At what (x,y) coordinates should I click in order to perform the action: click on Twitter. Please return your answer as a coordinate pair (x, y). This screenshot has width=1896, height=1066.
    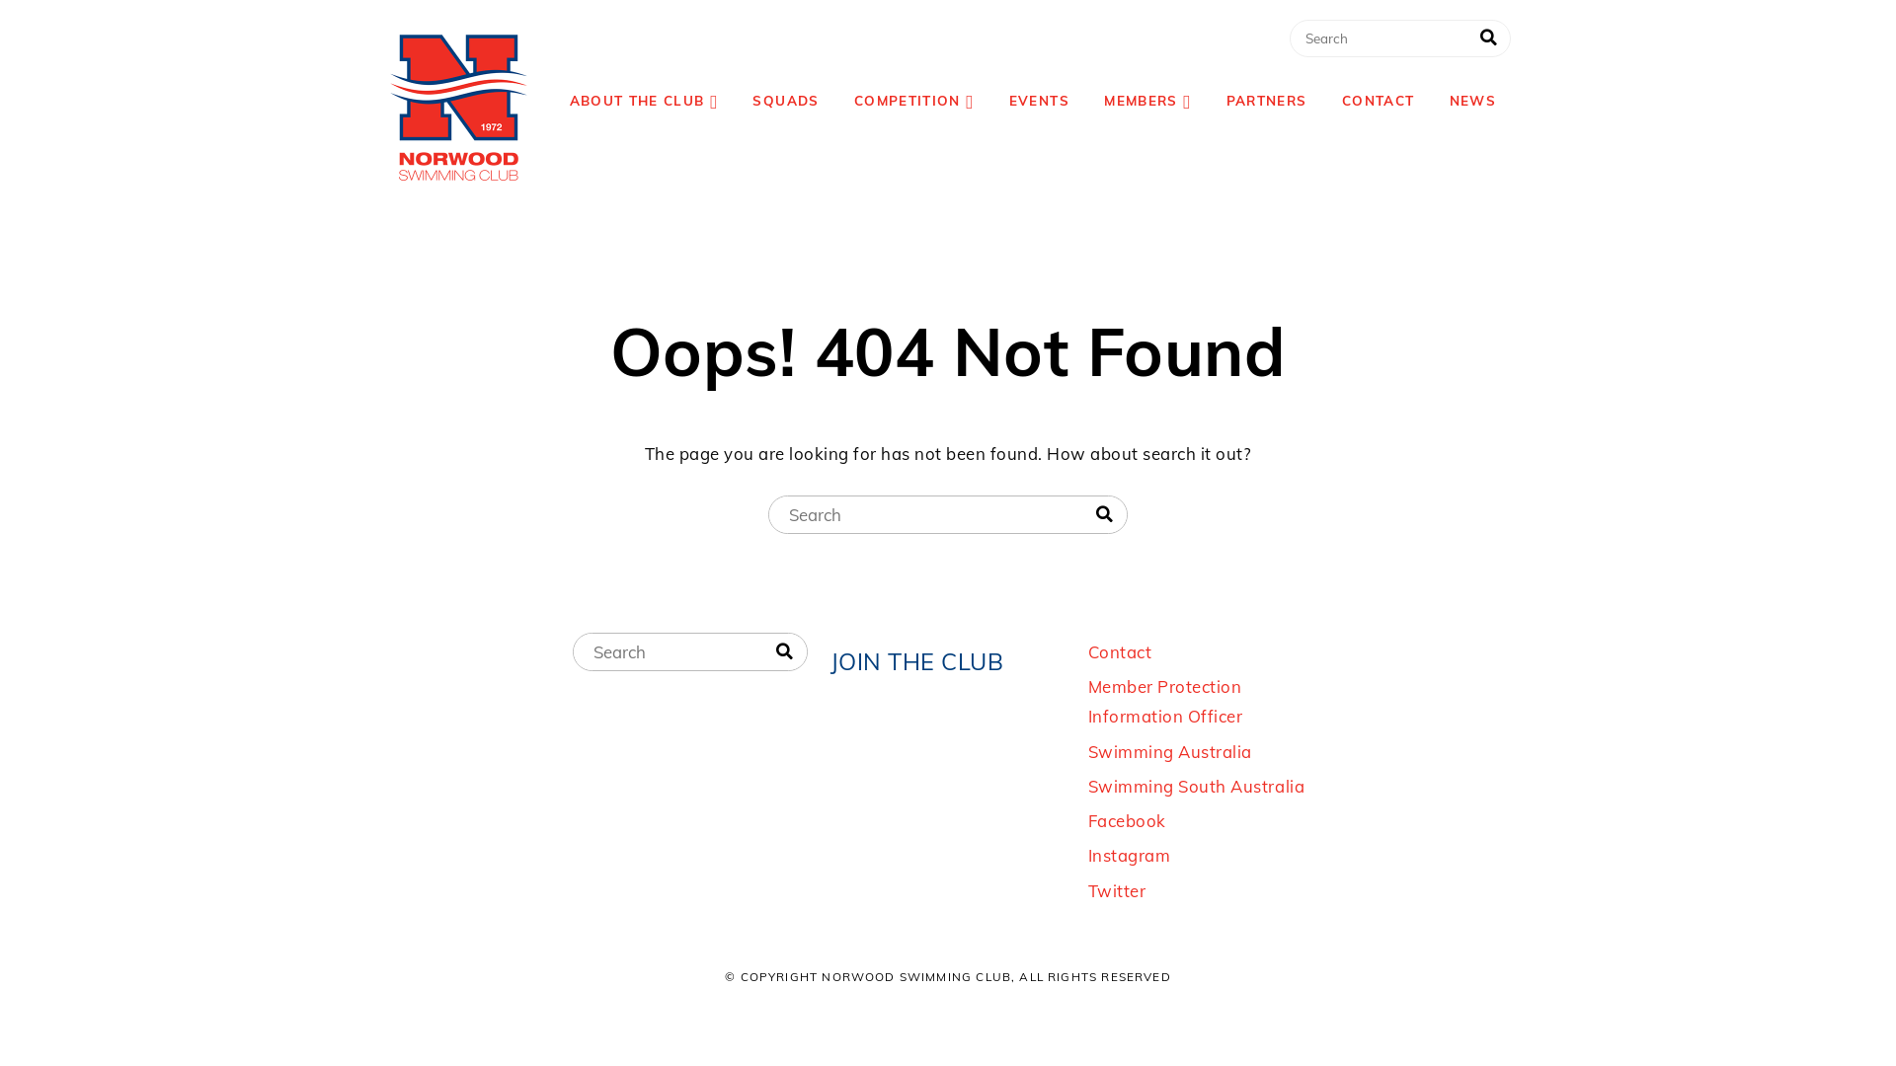
    Looking at the image, I should click on (1118, 890).